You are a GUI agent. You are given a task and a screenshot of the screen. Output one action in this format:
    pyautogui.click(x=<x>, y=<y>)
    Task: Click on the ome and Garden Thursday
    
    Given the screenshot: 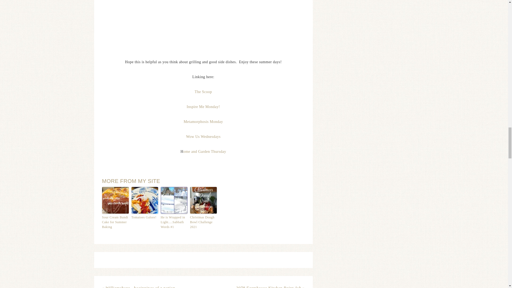 What is the action you would take?
    pyautogui.click(x=205, y=151)
    